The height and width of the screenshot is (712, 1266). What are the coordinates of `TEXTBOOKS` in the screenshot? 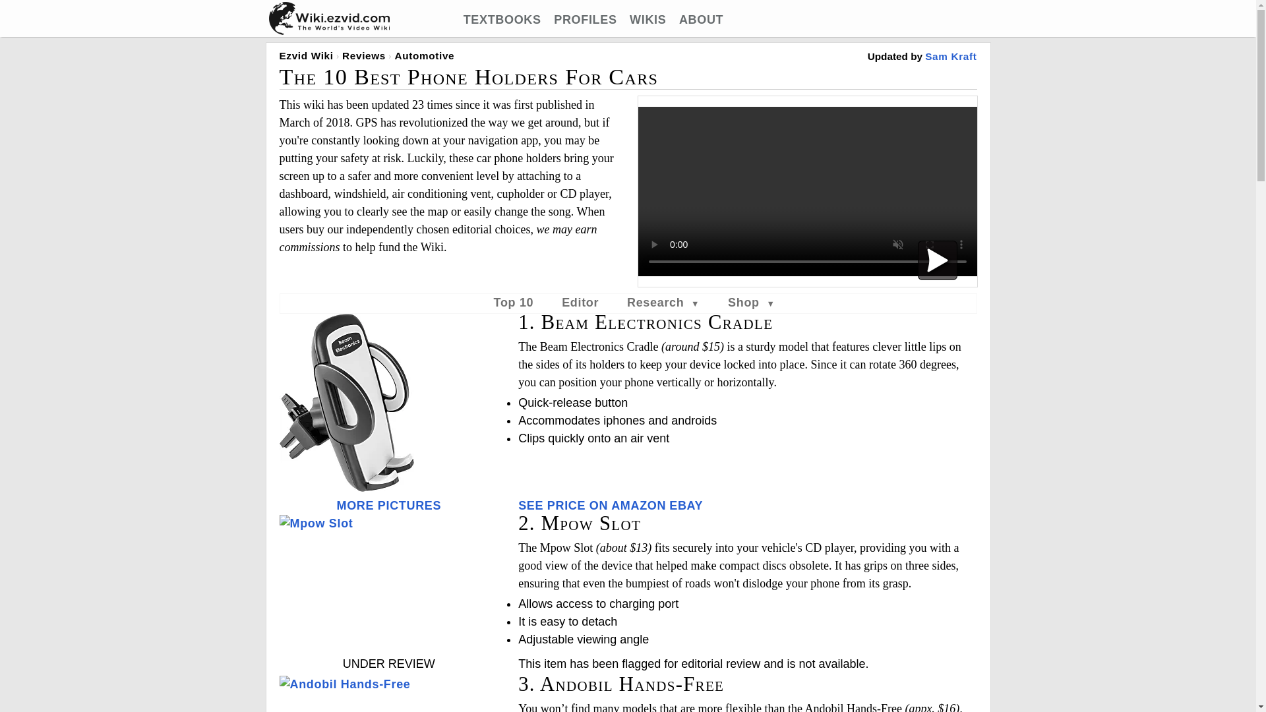 It's located at (502, 20).